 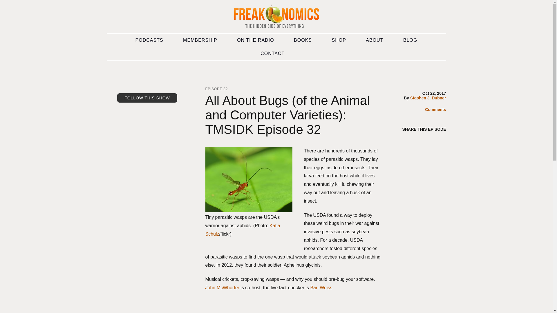 I want to click on SHOP, so click(x=339, y=40).